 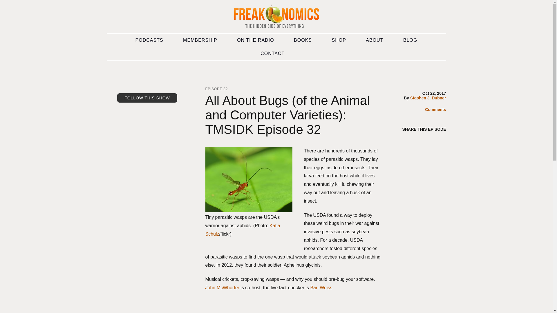 I want to click on SHOP, so click(x=339, y=40).